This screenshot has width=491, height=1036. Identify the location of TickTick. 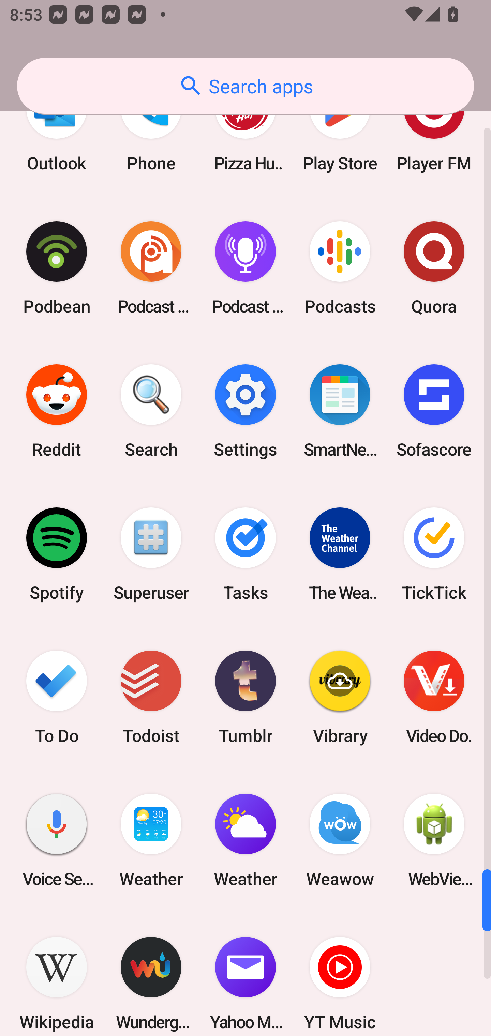
(434, 554).